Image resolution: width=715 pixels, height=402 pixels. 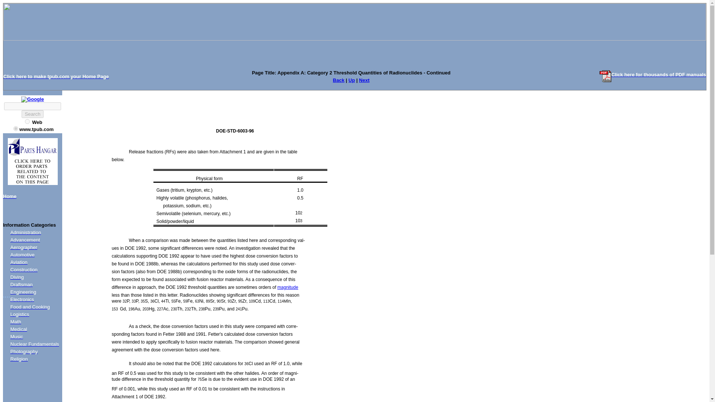 I want to click on Religion, so click(x=19, y=359).